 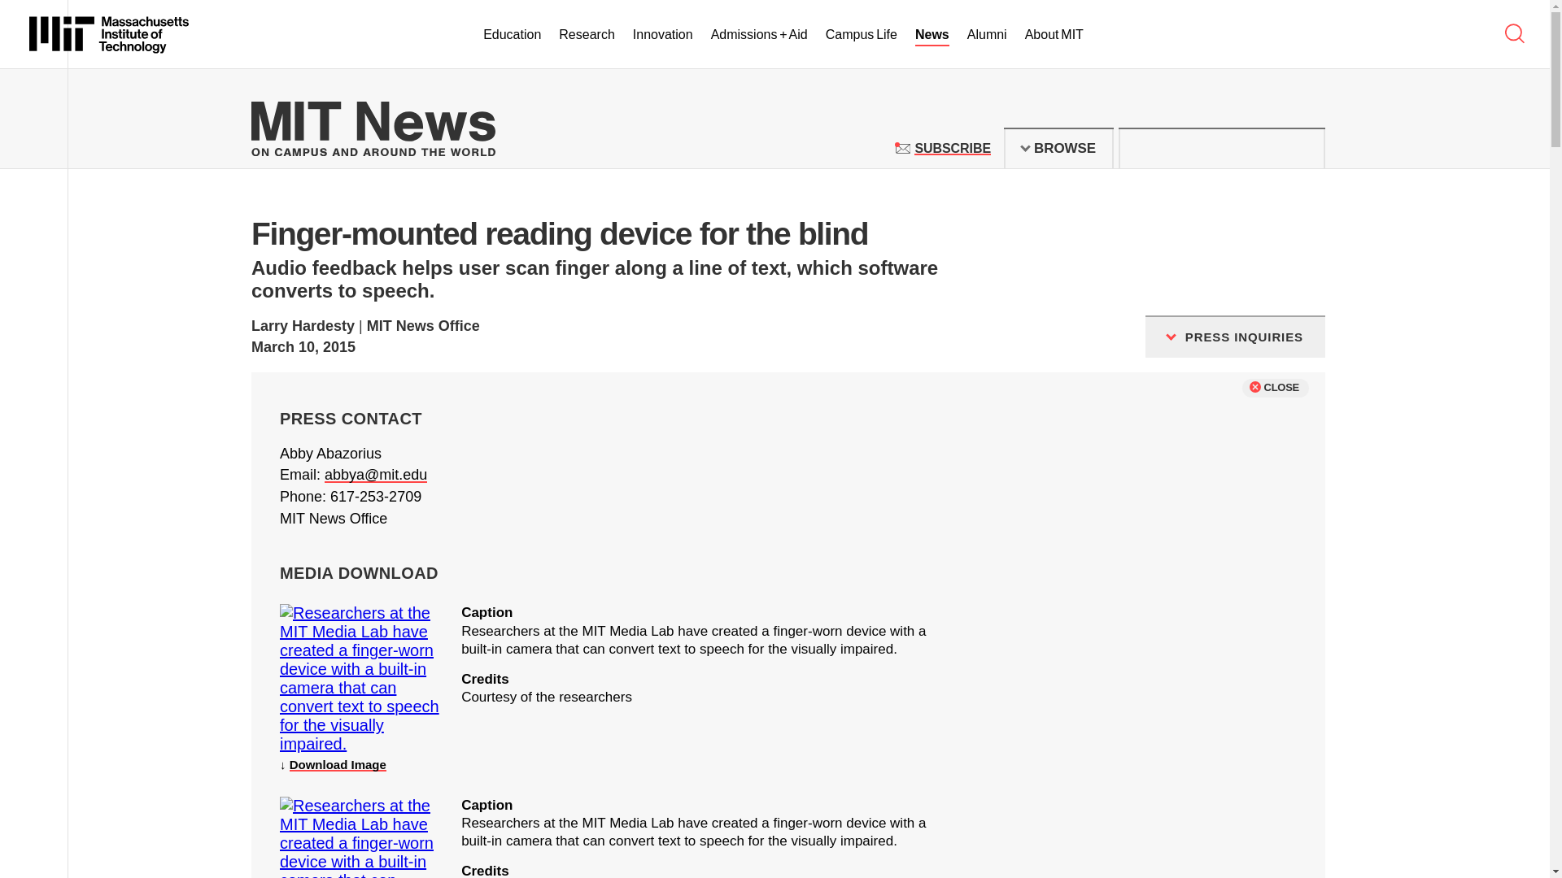 I want to click on Campus Life, so click(x=861, y=35).